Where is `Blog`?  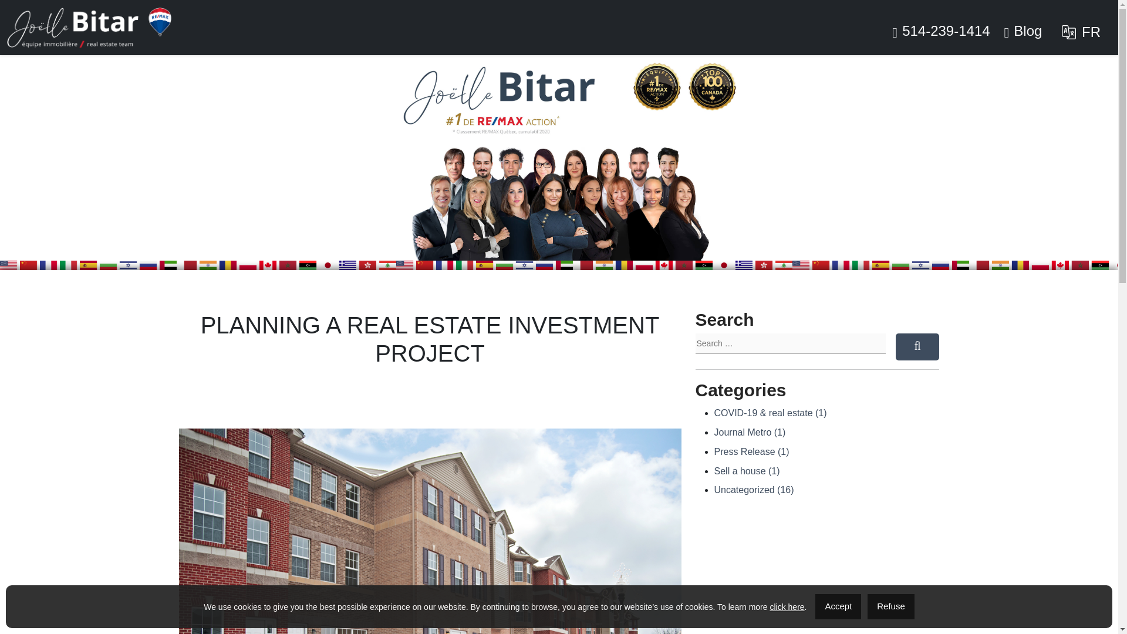
Blog is located at coordinates (1023, 31).